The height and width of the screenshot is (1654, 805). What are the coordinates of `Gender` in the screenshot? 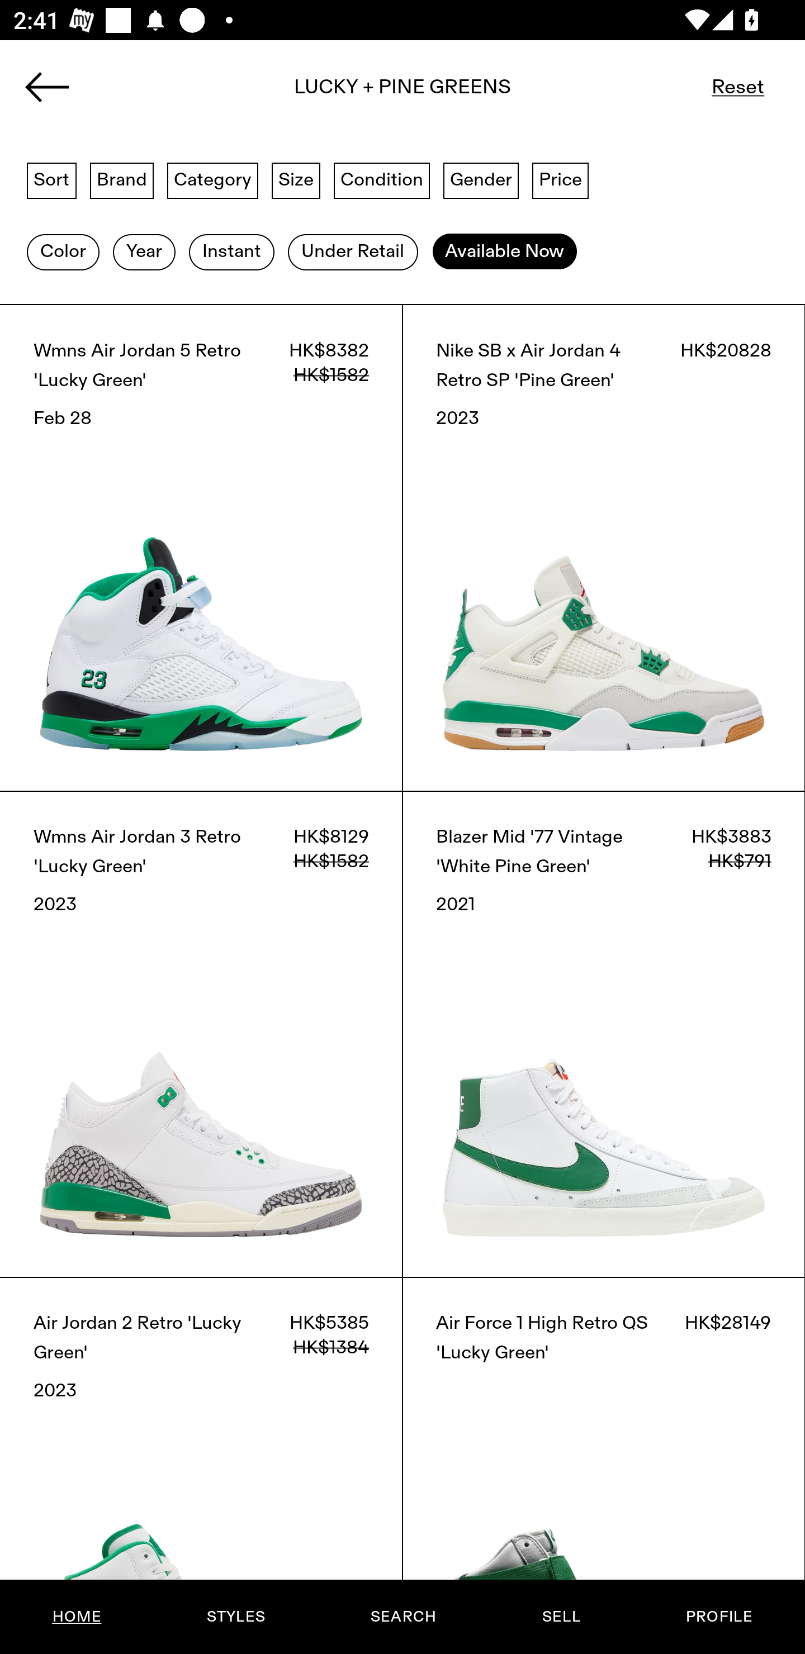 It's located at (481, 179).